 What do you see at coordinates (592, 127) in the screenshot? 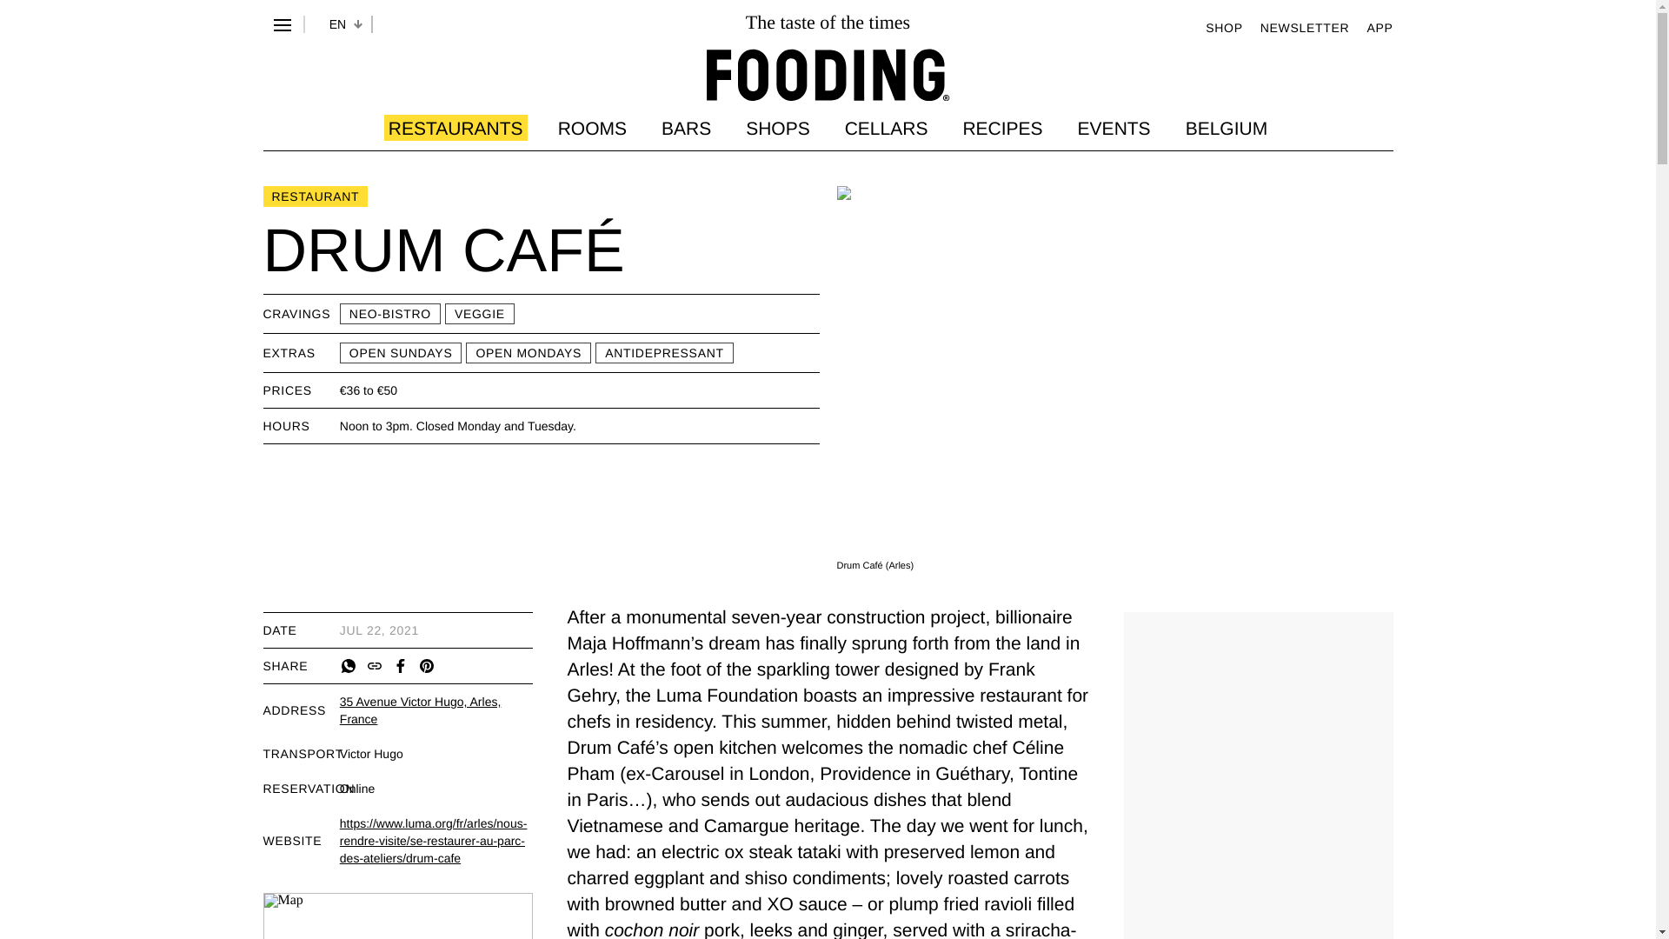
I see `ROOMS` at bounding box center [592, 127].